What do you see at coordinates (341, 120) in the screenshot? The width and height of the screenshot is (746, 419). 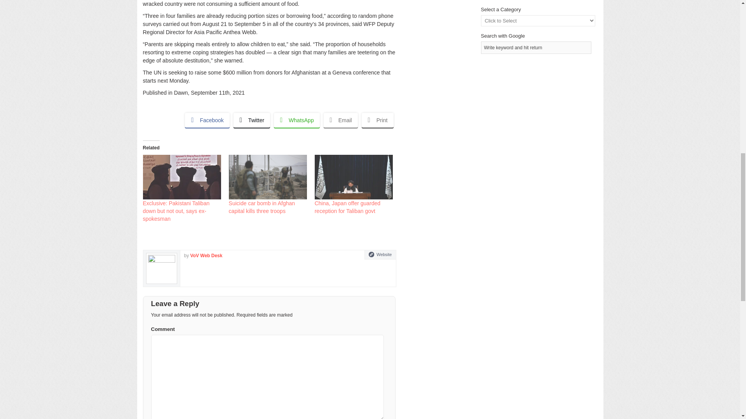 I see `Email` at bounding box center [341, 120].